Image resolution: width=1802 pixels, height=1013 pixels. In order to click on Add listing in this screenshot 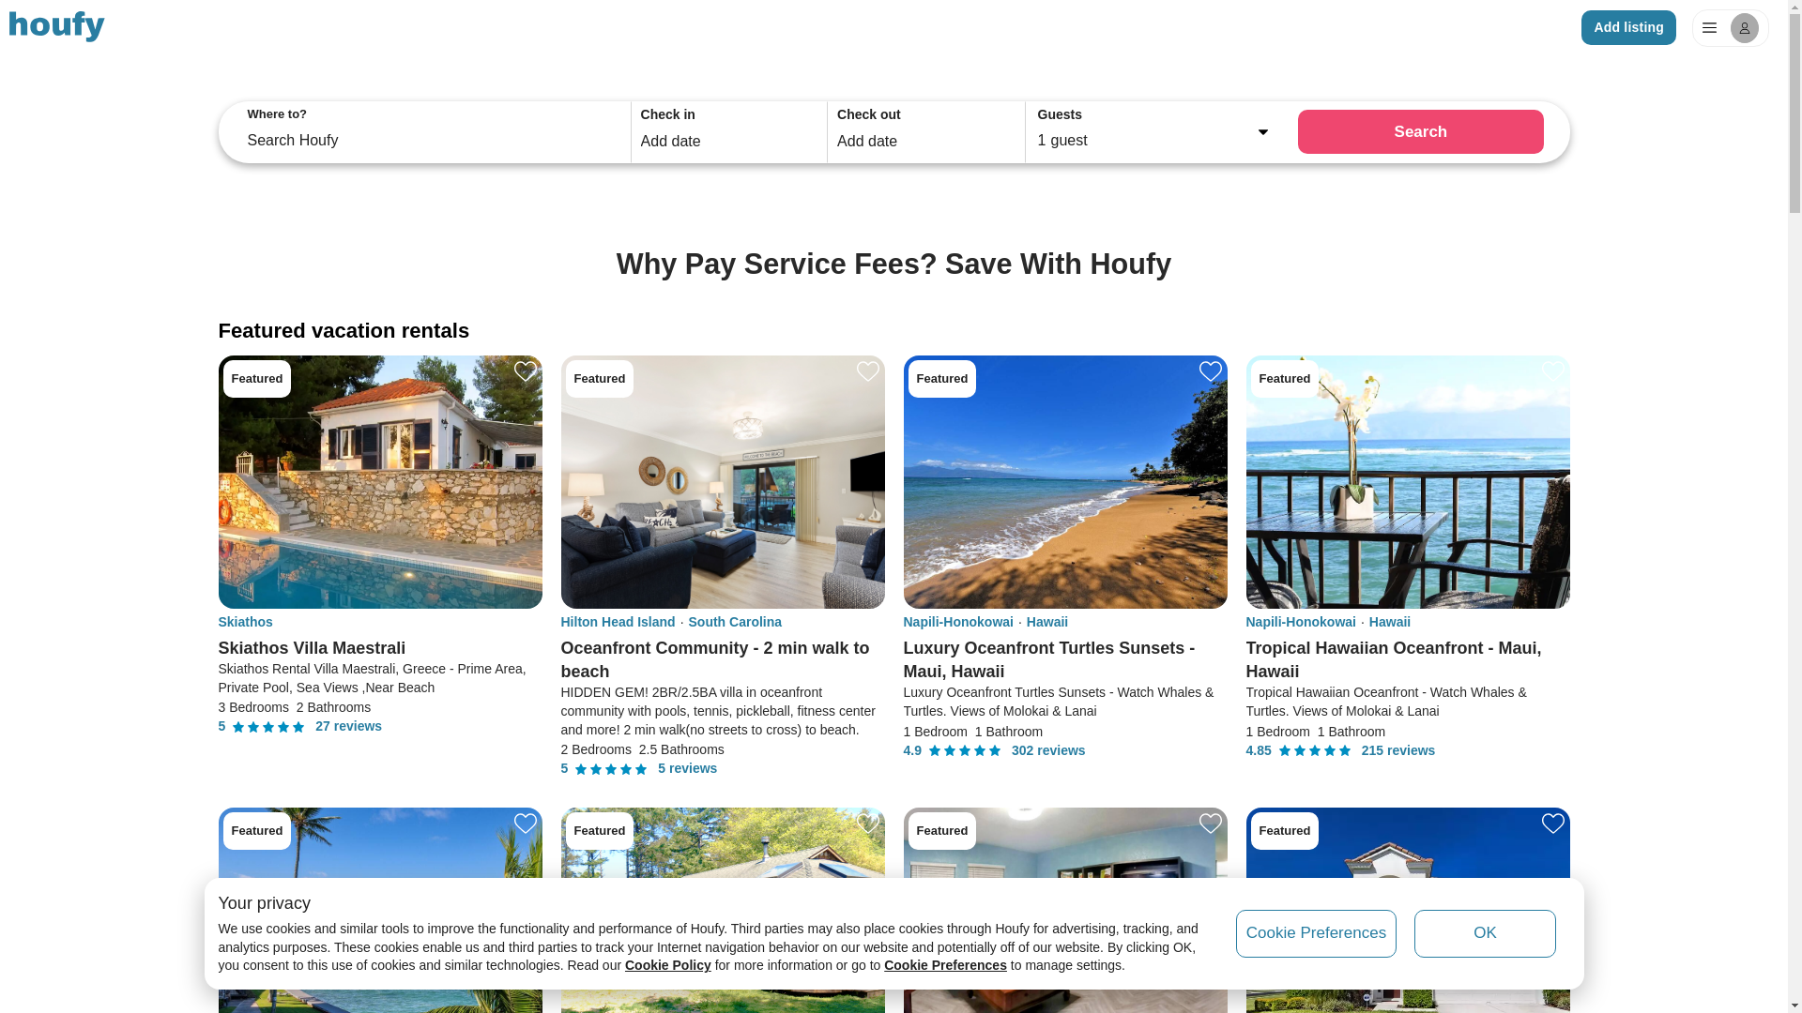, I will do `click(1628, 26)`.